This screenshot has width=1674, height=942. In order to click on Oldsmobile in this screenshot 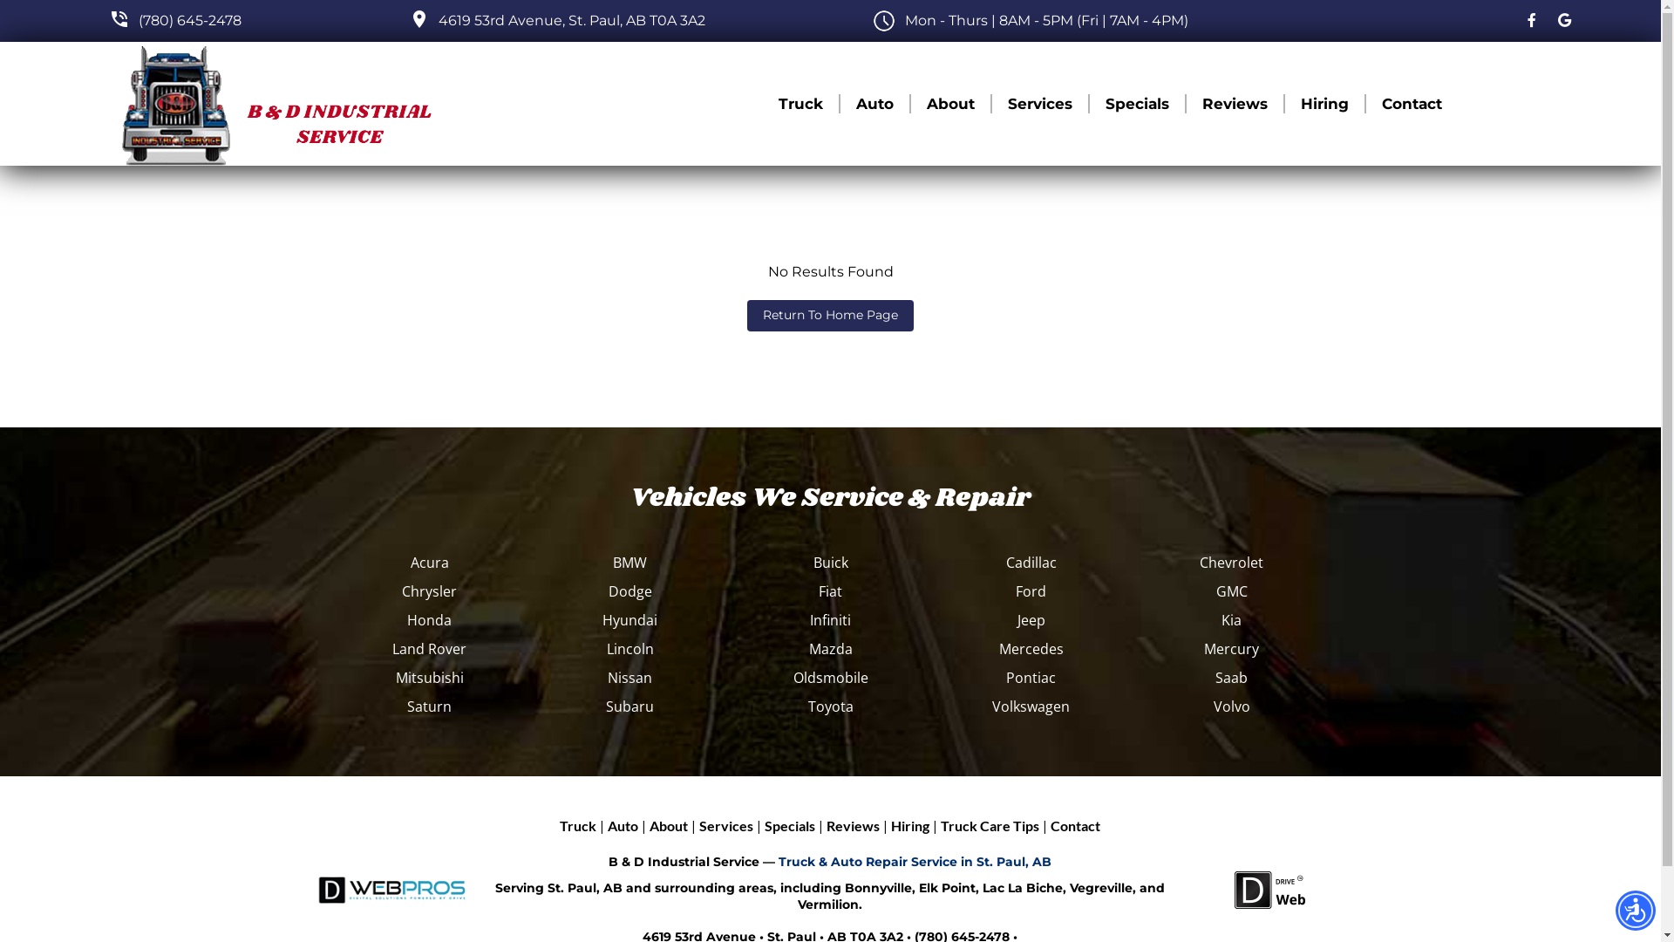, I will do `click(831, 678)`.